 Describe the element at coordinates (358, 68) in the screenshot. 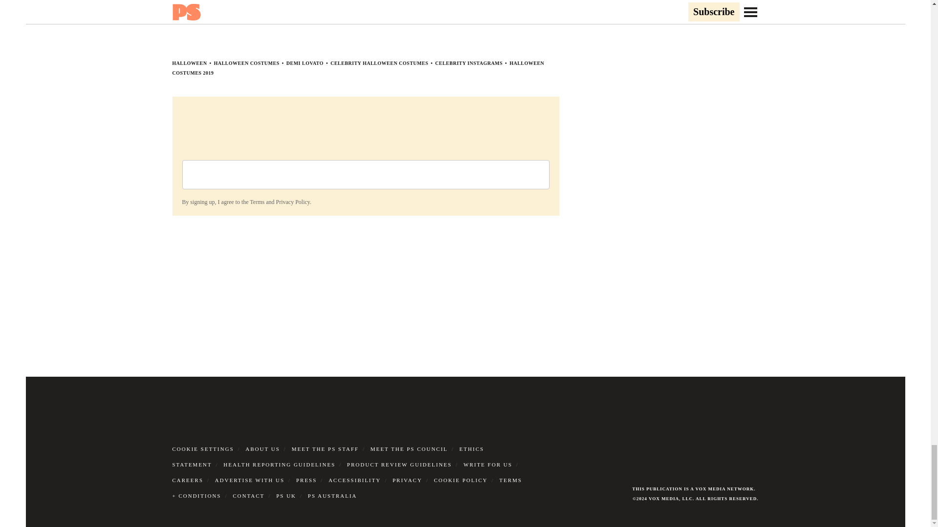

I see `HALLOWEEN COSTUMES 2019` at that location.